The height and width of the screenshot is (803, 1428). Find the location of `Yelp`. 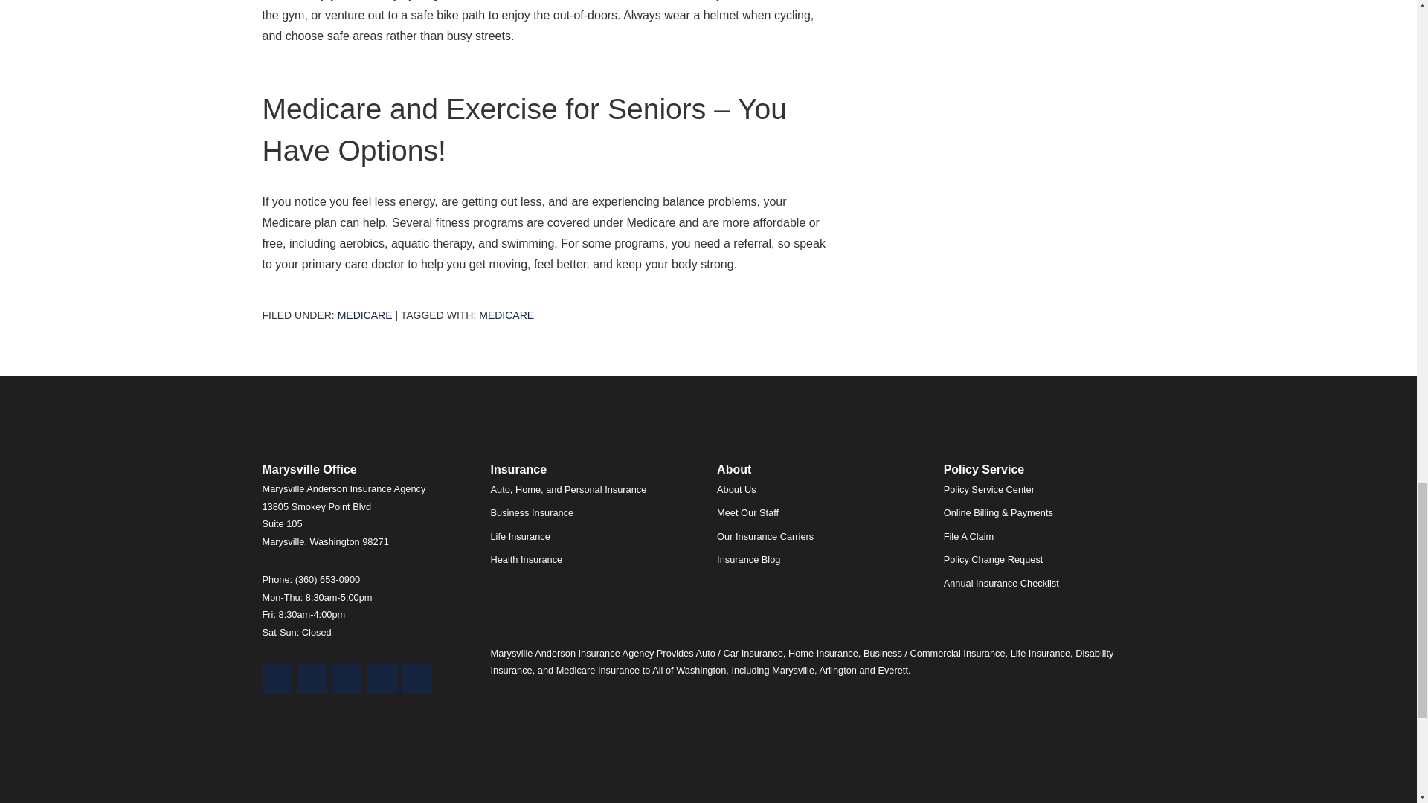

Yelp is located at coordinates (312, 679).